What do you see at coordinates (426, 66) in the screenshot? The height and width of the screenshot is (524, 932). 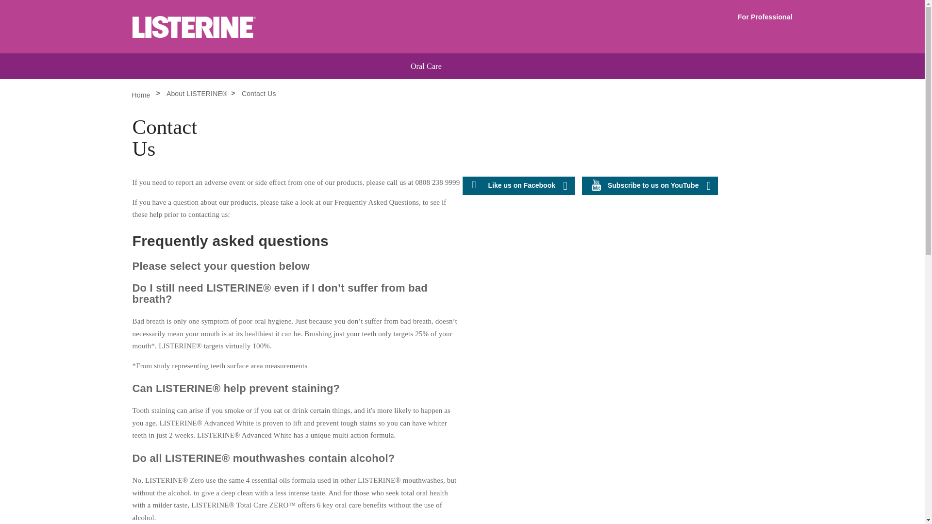 I see `Oral Care` at bounding box center [426, 66].